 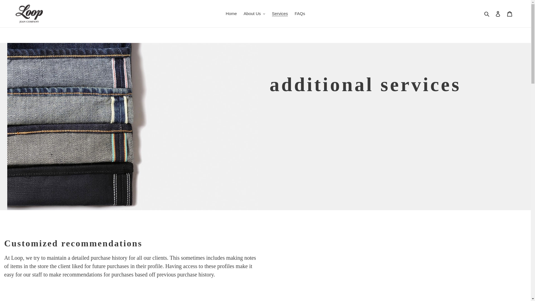 I want to click on FAQs, so click(x=300, y=13).